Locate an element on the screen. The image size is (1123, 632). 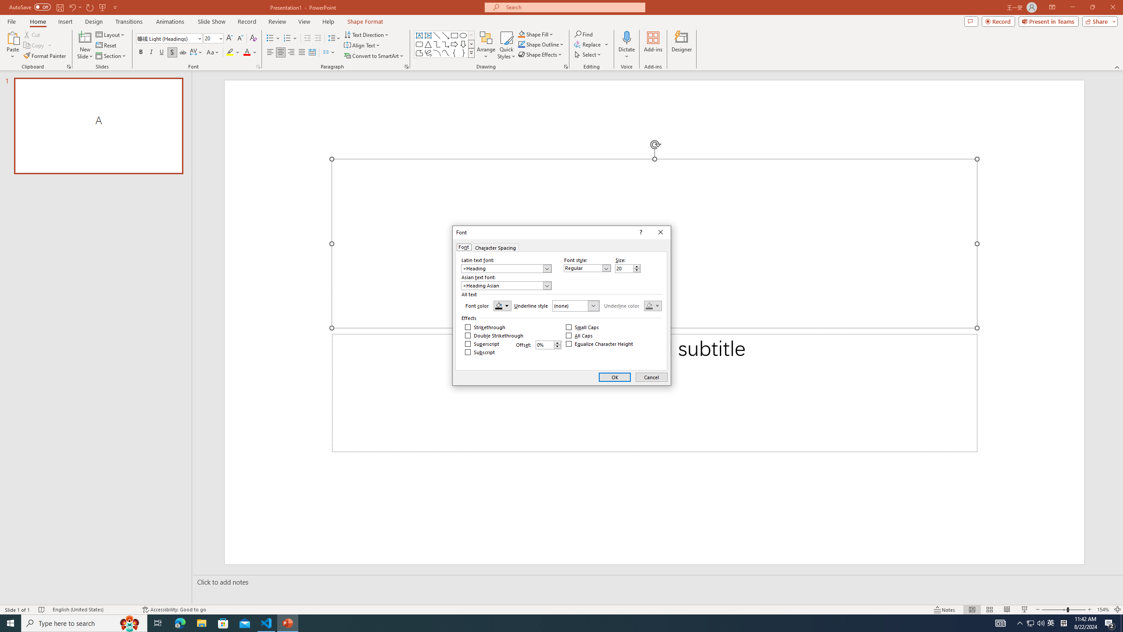
Asian text font is located at coordinates (503, 285).